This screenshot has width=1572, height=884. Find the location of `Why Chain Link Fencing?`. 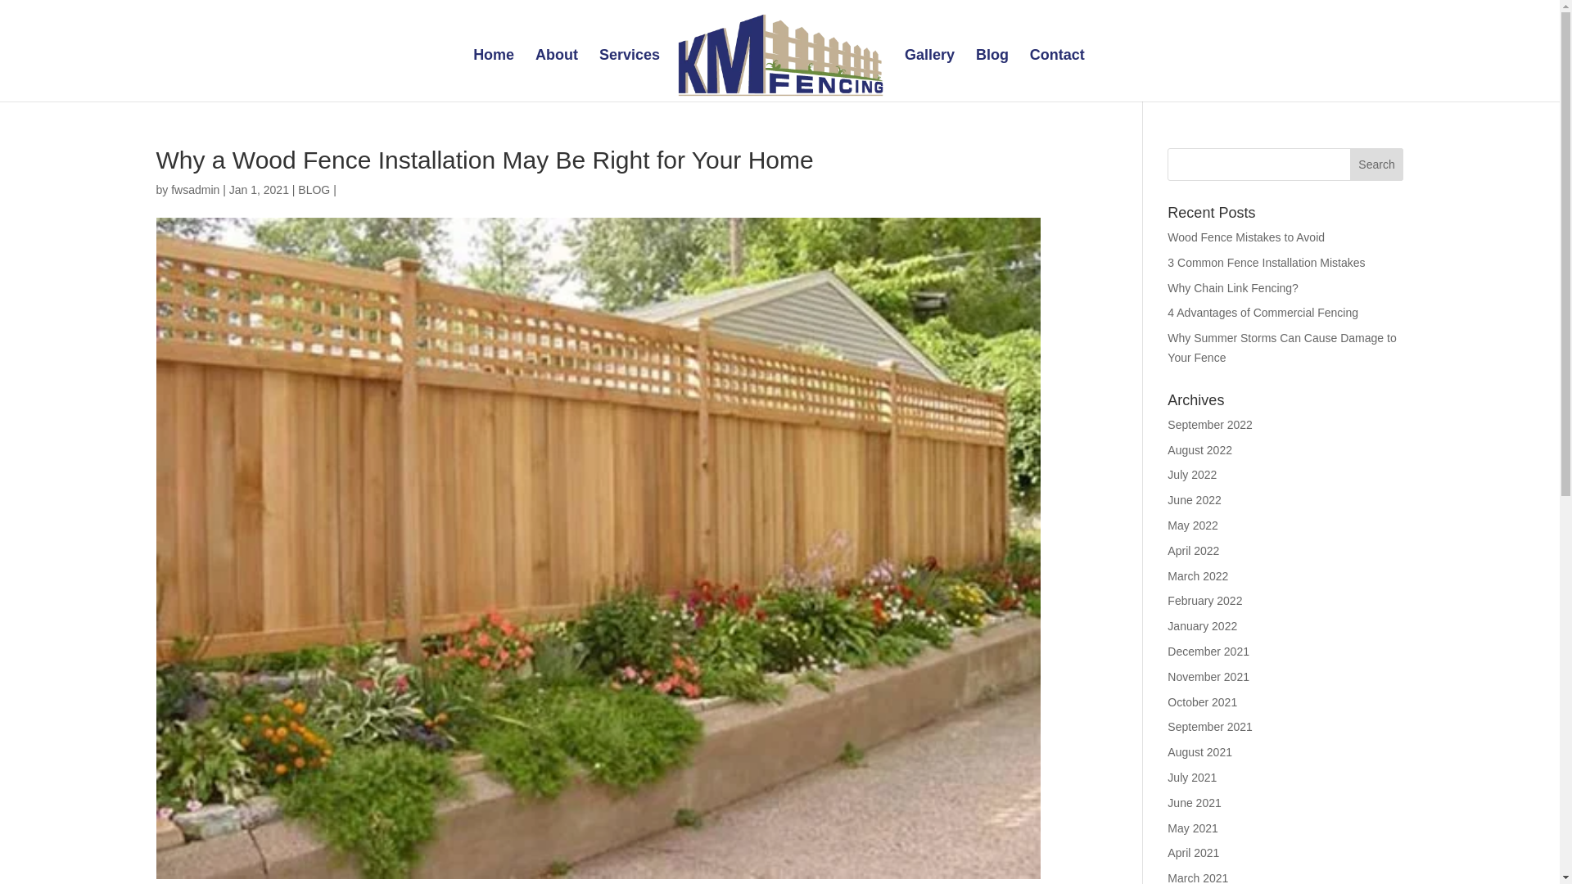

Why Chain Link Fencing? is located at coordinates (1233, 288).